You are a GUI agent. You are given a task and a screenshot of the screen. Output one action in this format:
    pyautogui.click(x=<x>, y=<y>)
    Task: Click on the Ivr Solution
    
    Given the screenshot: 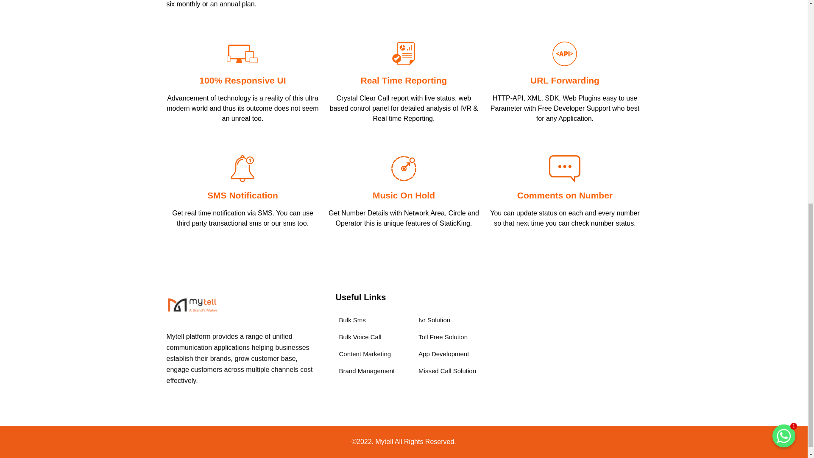 What is the action you would take?
    pyautogui.click(x=432, y=320)
    